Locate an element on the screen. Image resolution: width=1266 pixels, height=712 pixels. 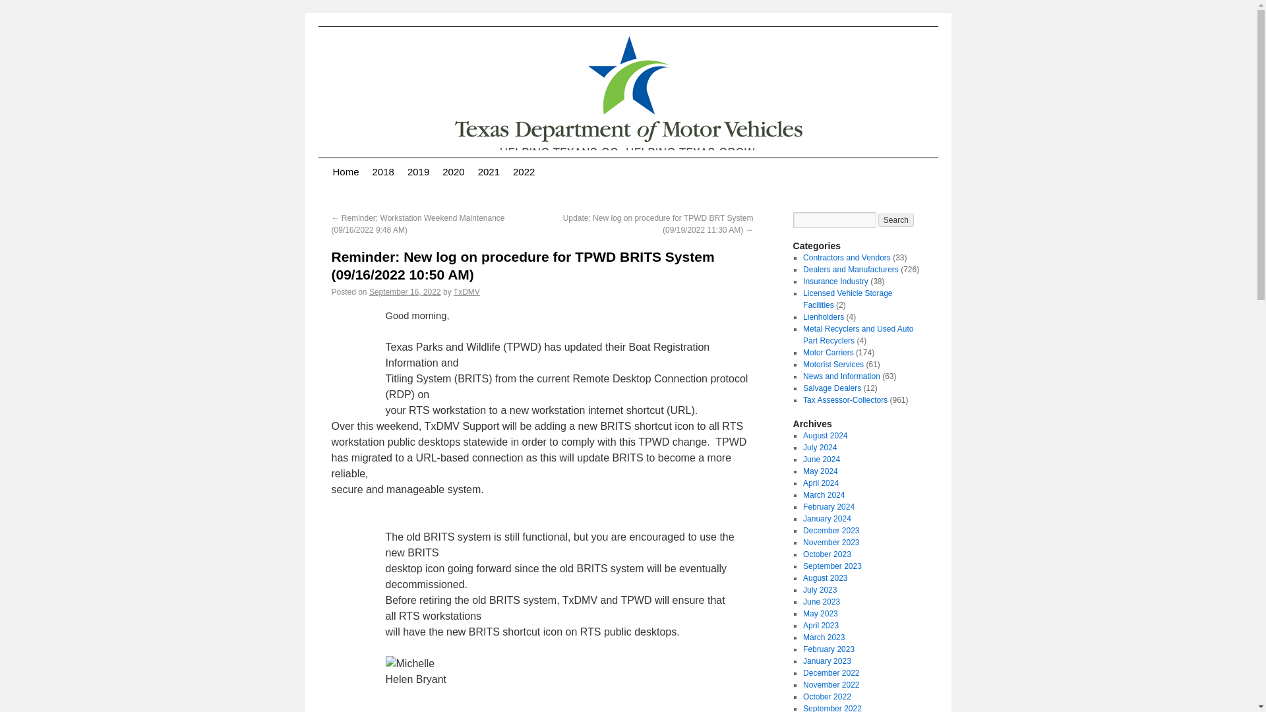
May 2024 is located at coordinates (820, 471).